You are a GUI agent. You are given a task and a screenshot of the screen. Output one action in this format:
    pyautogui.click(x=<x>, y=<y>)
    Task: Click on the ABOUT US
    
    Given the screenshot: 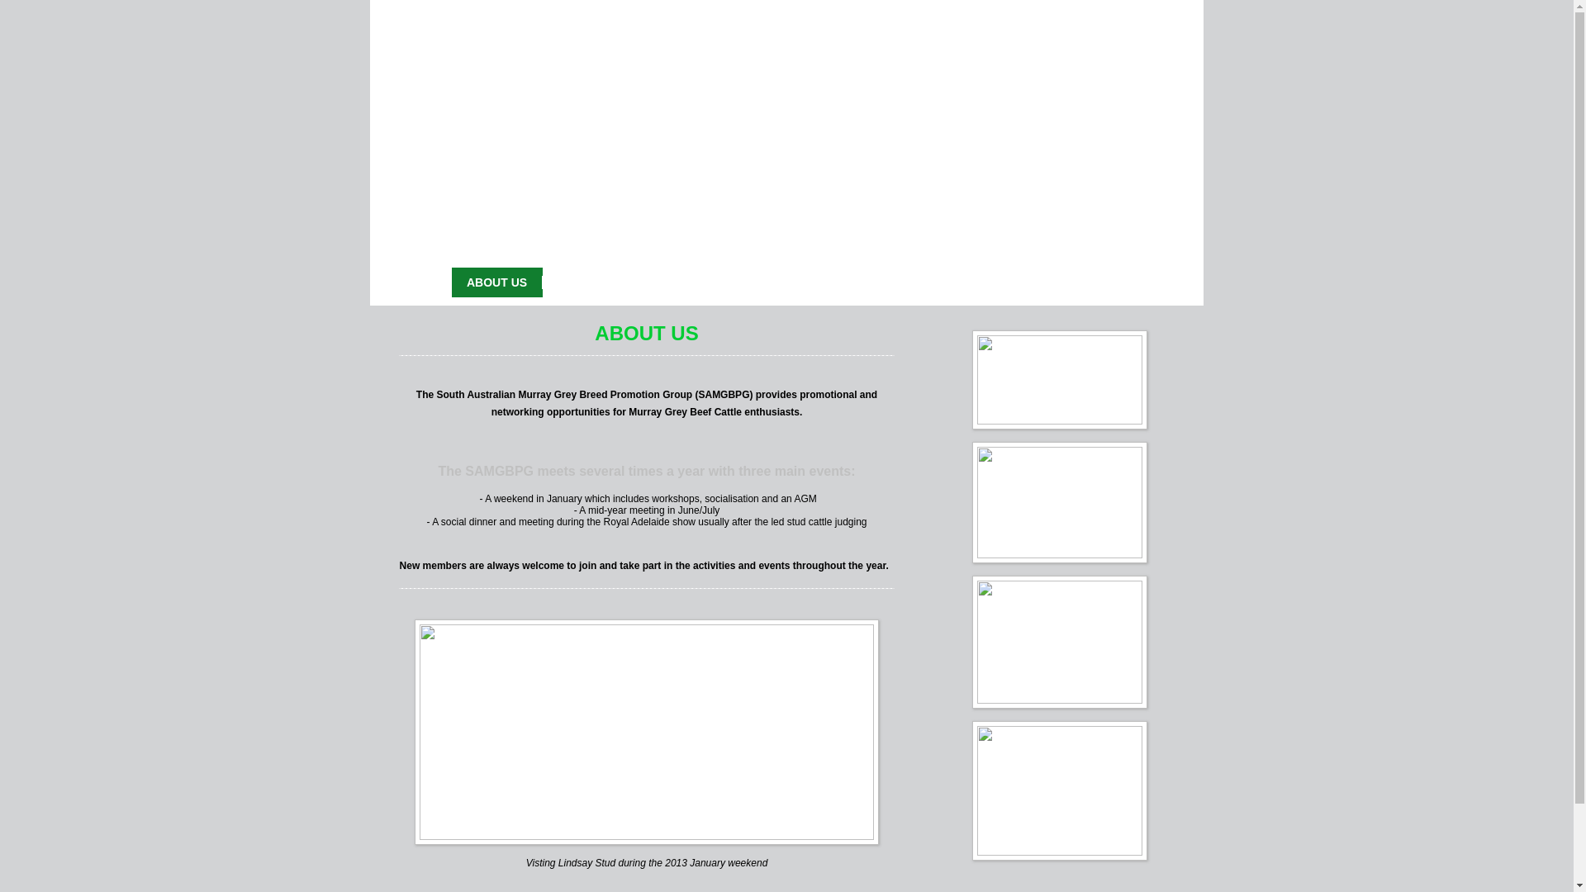 What is the action you would take?
    pyautogui.click(x=505, y=282)
    